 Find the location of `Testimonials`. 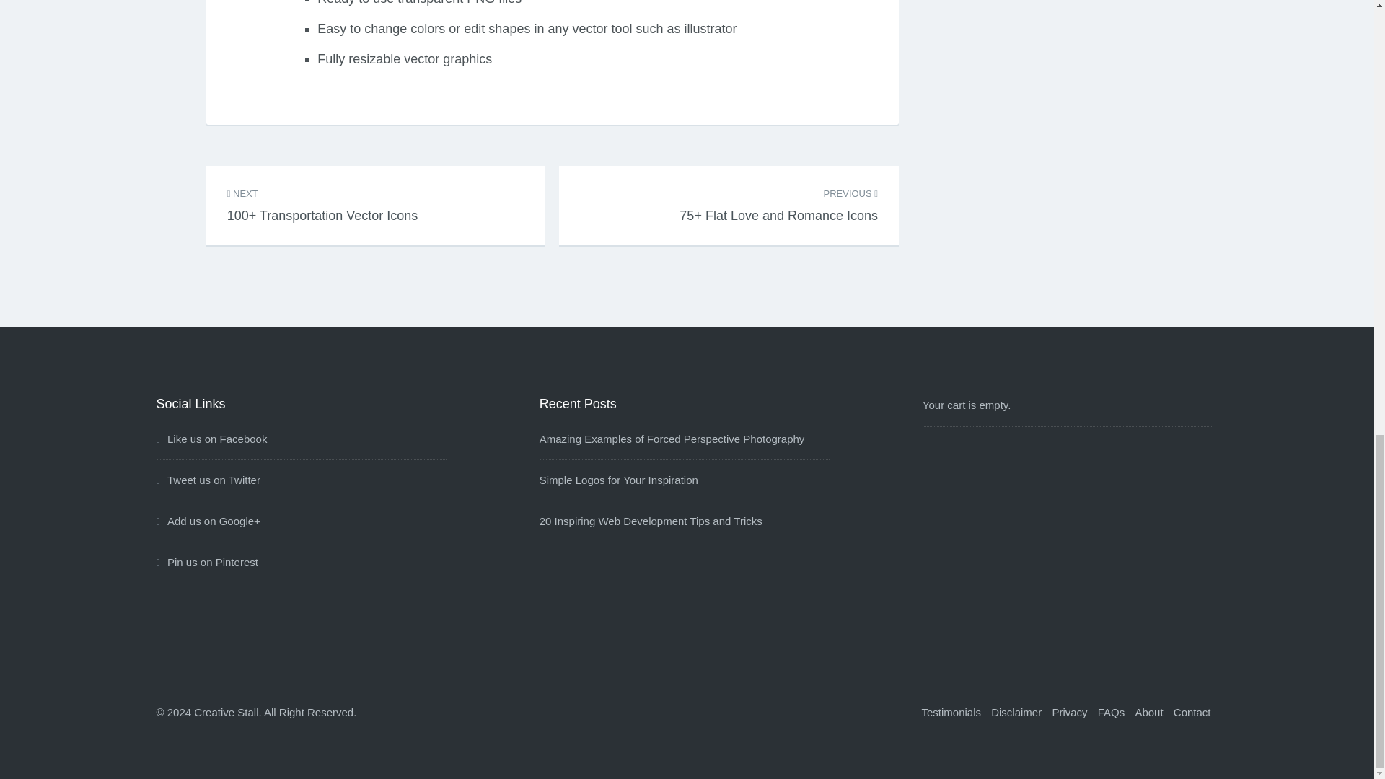

Testimonials is located at coordinates (951, 711).